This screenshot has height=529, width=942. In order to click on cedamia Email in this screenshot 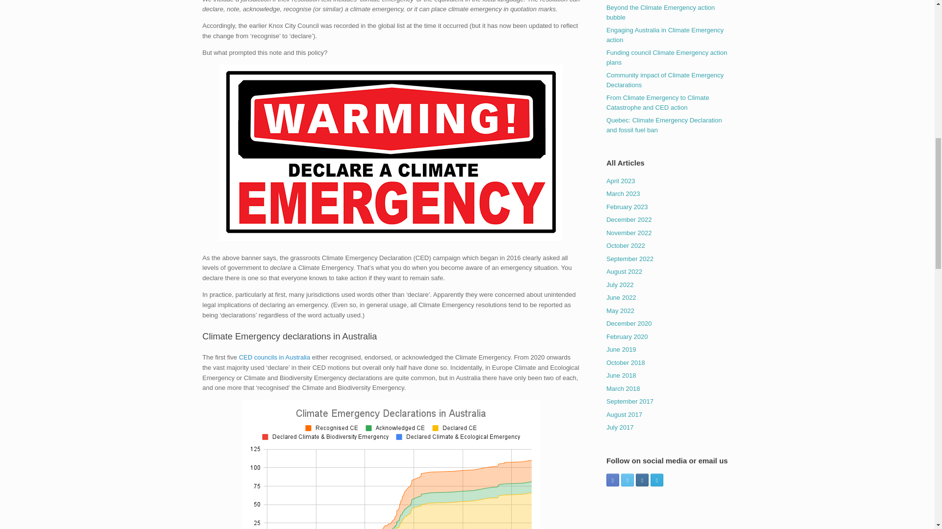, I will do `click(656, 480)`.